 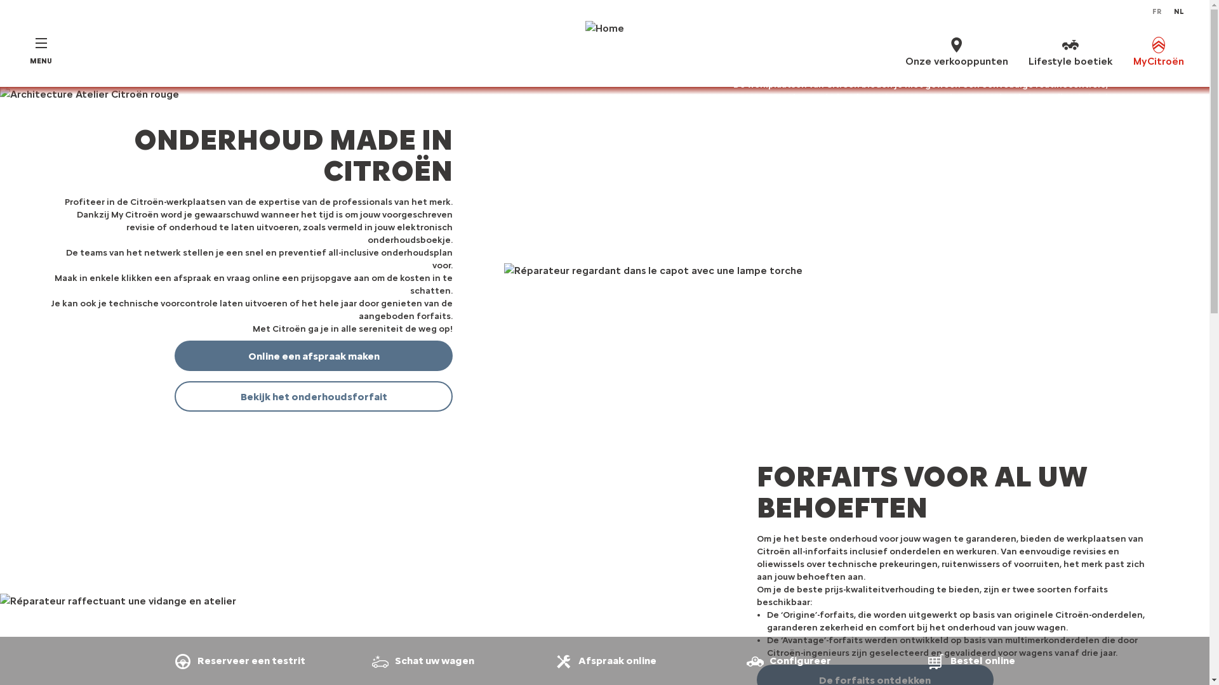 I want to click on Onze verkooppunten, so click(x=957, y=51).